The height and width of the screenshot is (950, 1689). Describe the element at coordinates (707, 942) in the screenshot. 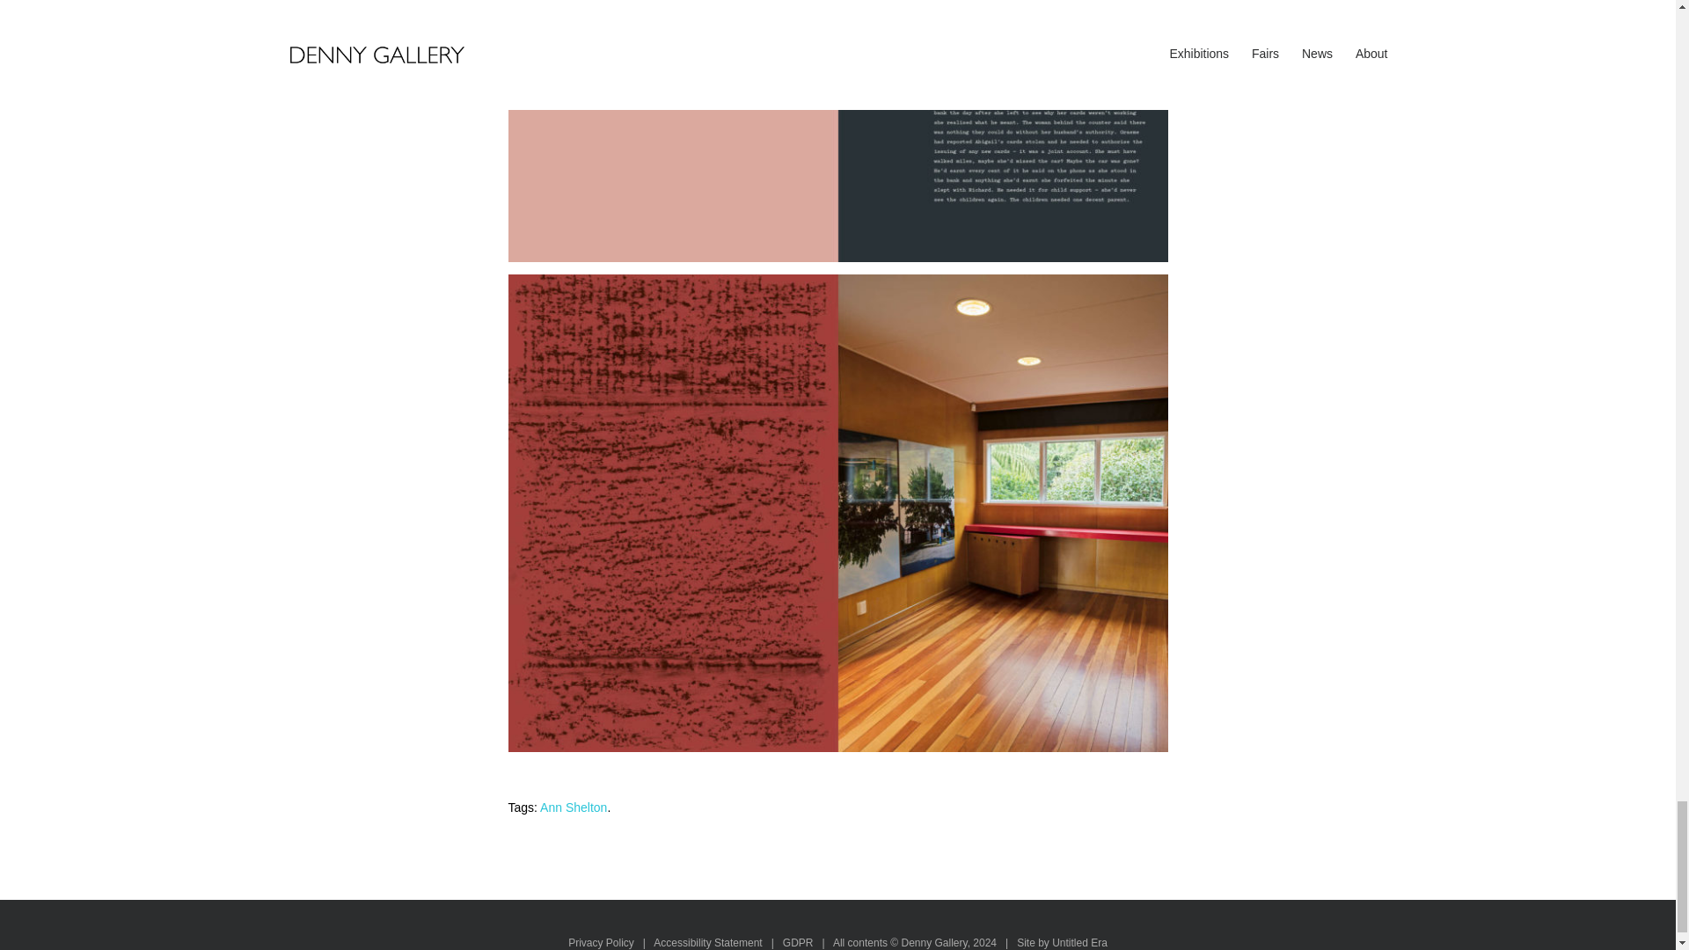

I see `Accessibility Statement` at that location.